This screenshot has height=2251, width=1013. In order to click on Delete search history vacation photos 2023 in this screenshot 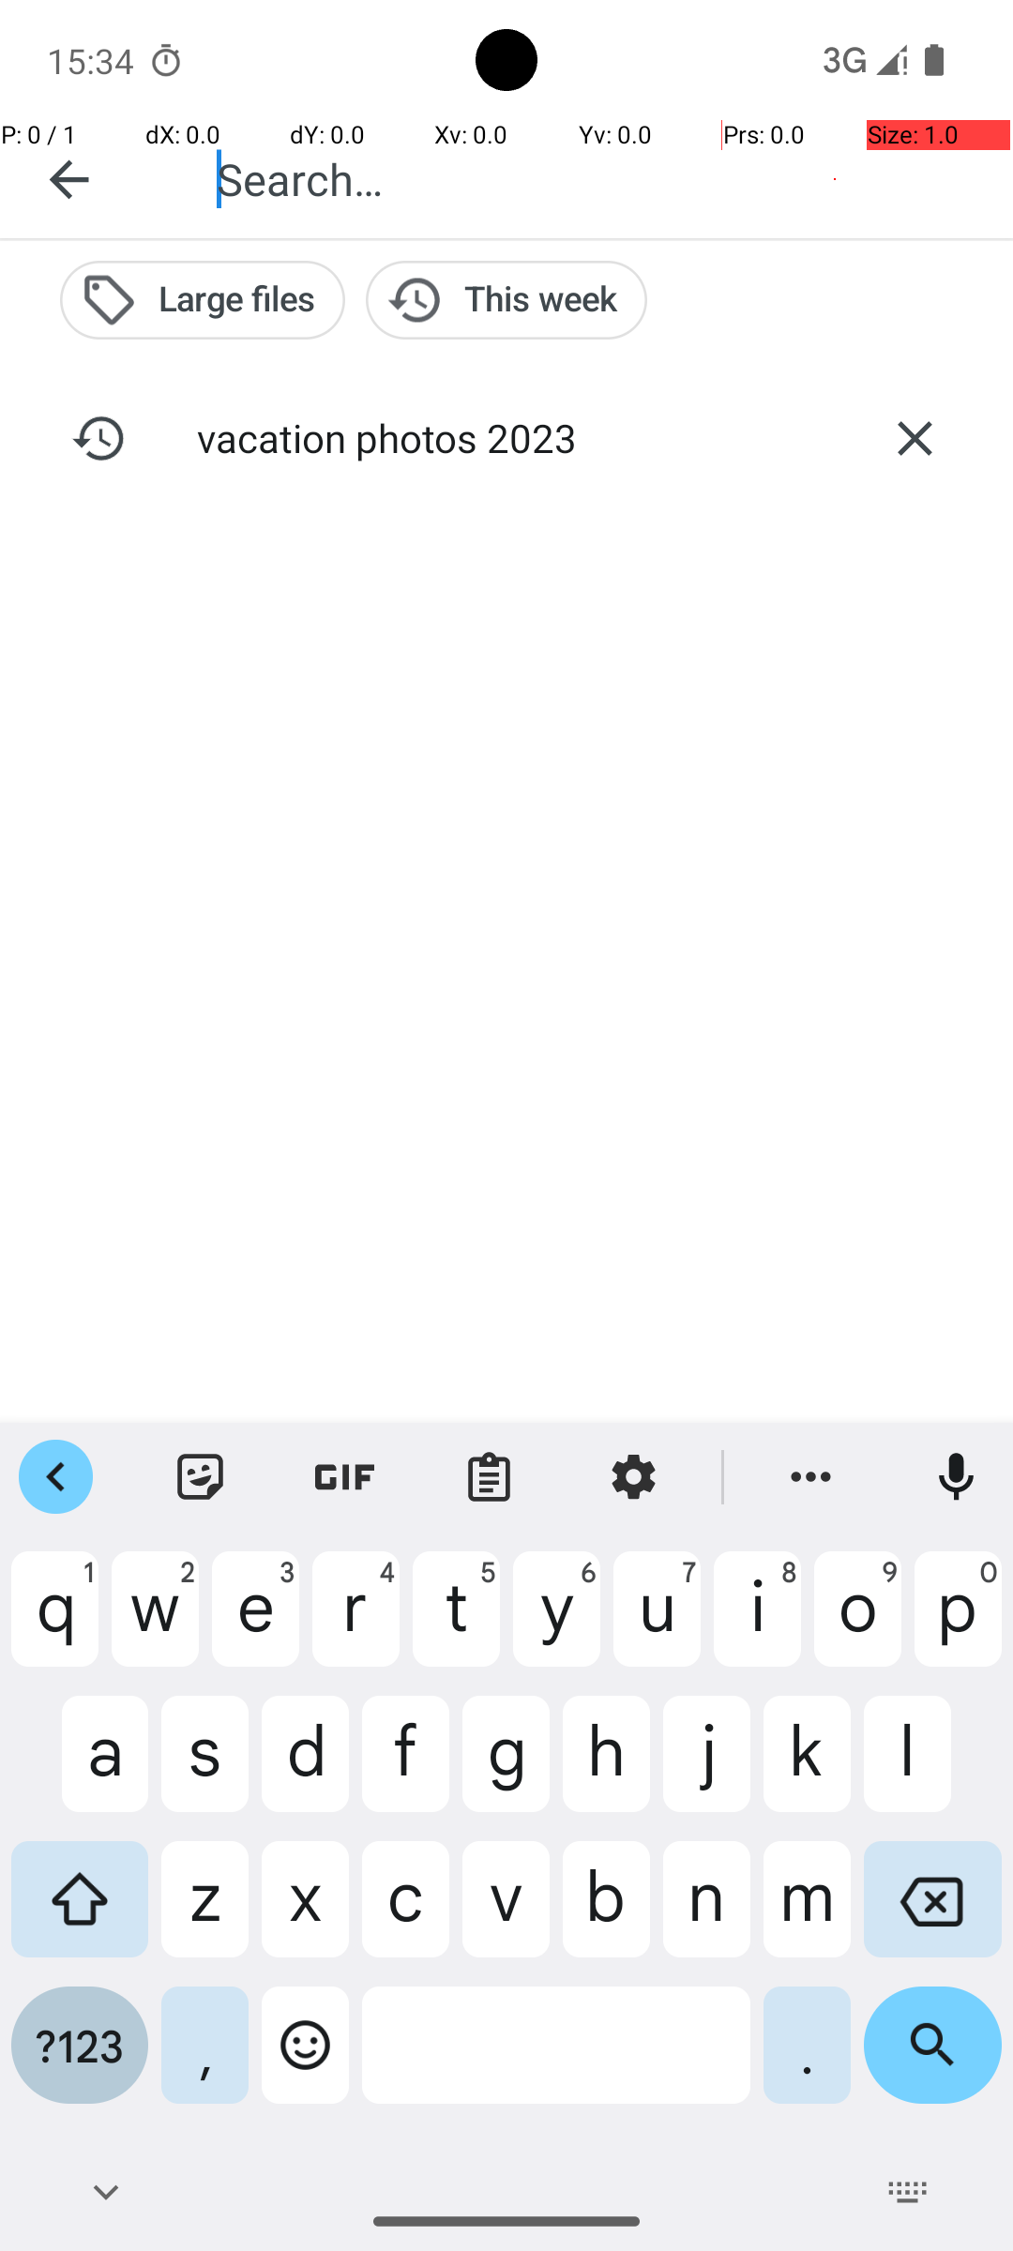, I will do `click(915, 438)`.